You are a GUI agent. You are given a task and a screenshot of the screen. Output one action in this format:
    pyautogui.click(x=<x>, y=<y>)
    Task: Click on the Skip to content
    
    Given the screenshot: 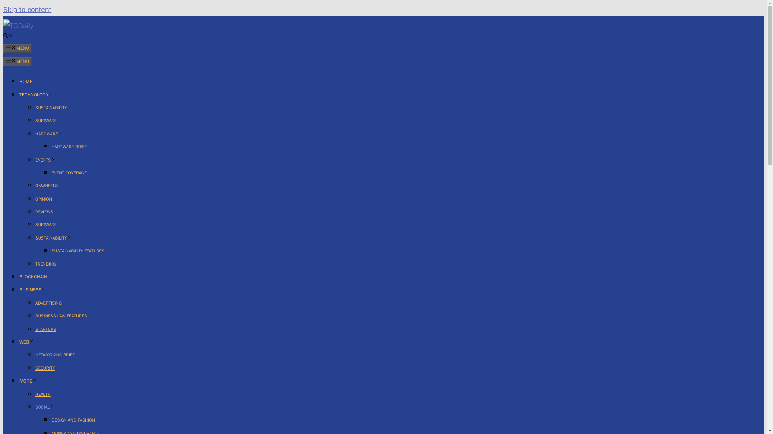 What is the action you would take?
    pyautogui.click(x=27, y=9)
    